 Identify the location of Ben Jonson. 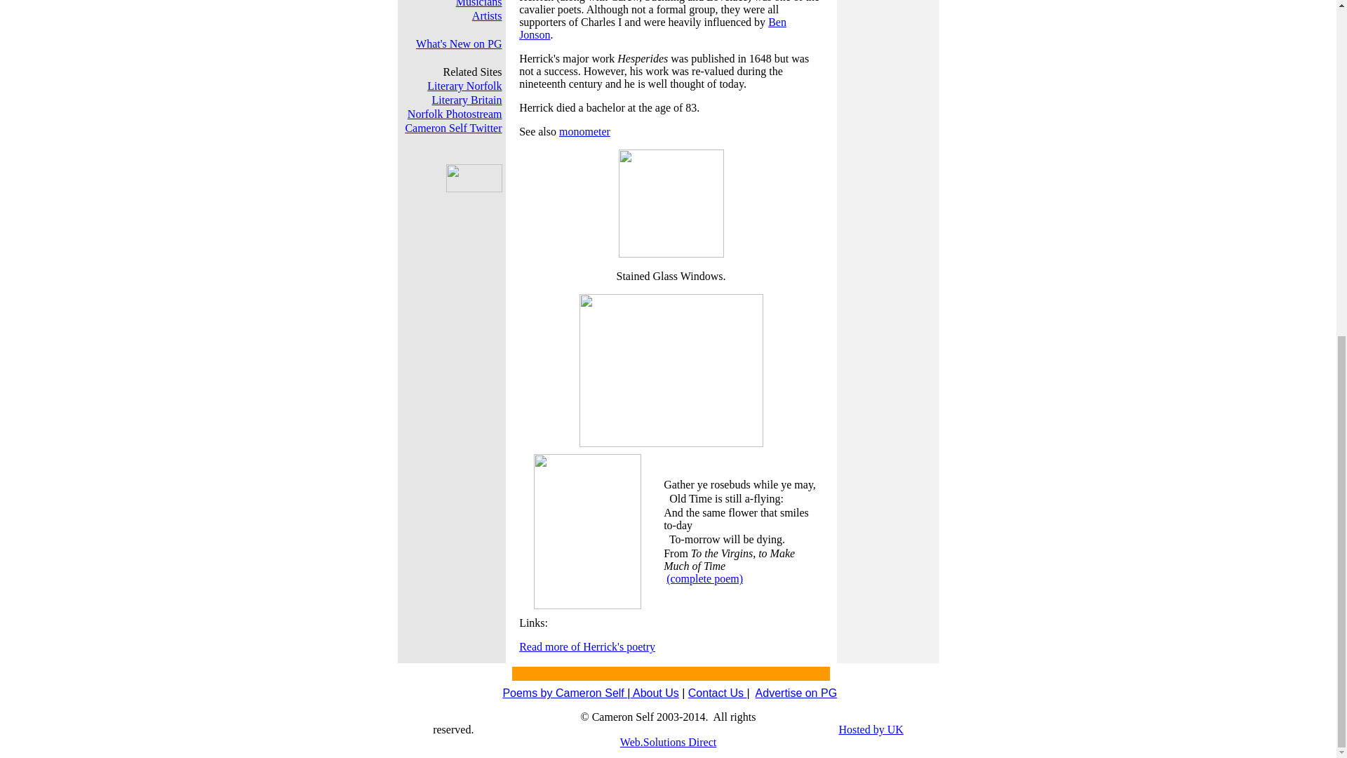
(652, 28).